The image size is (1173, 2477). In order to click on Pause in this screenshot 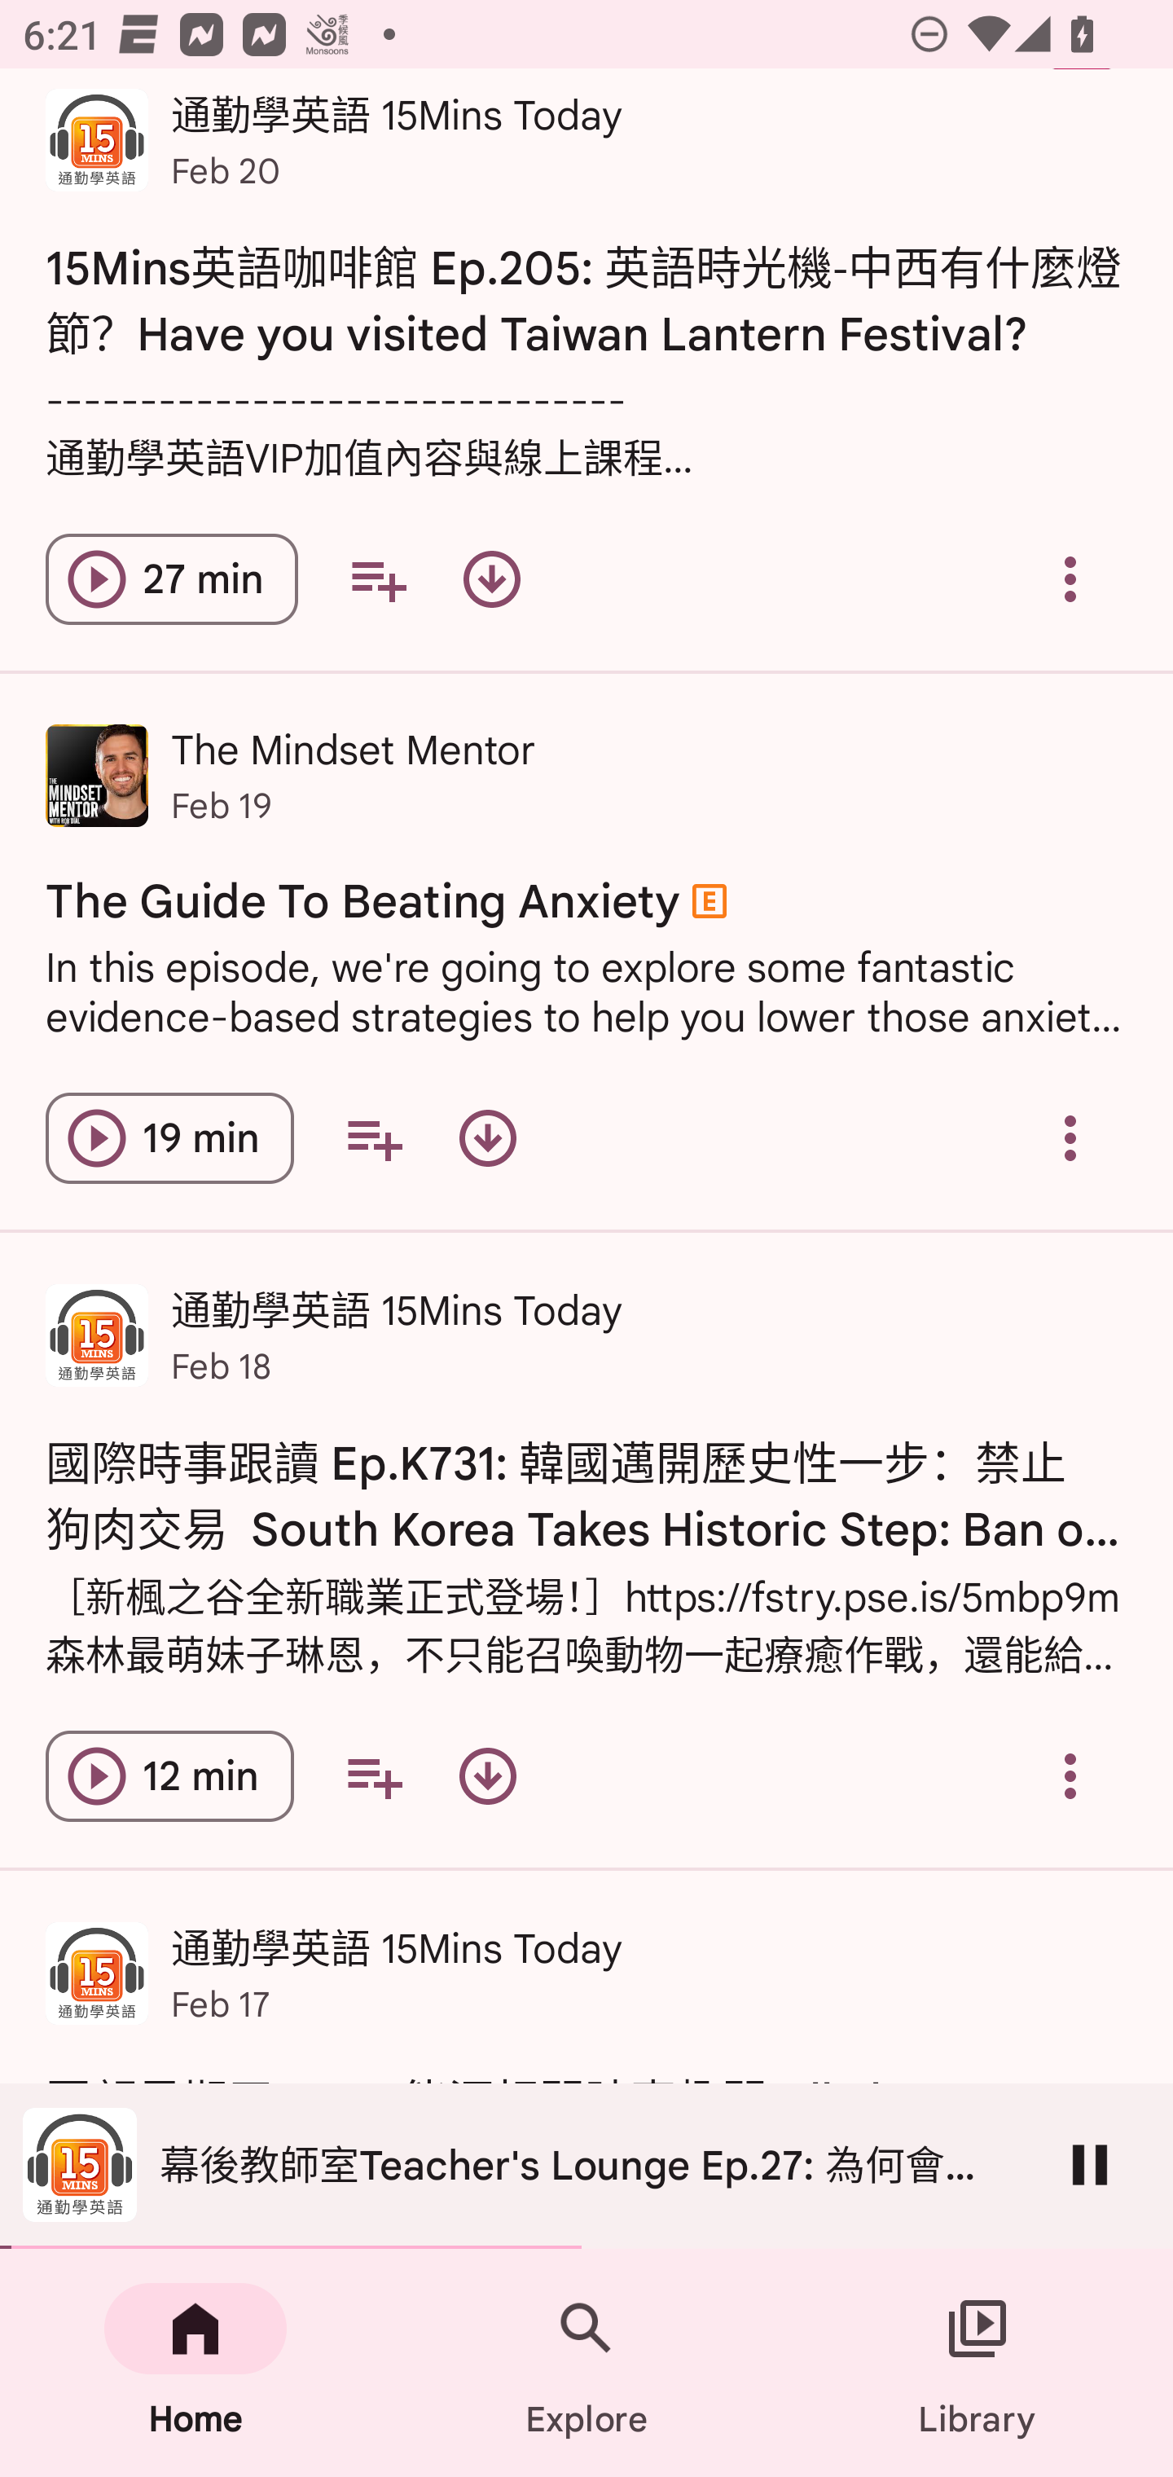, I will do `click(1090, 2164)`.